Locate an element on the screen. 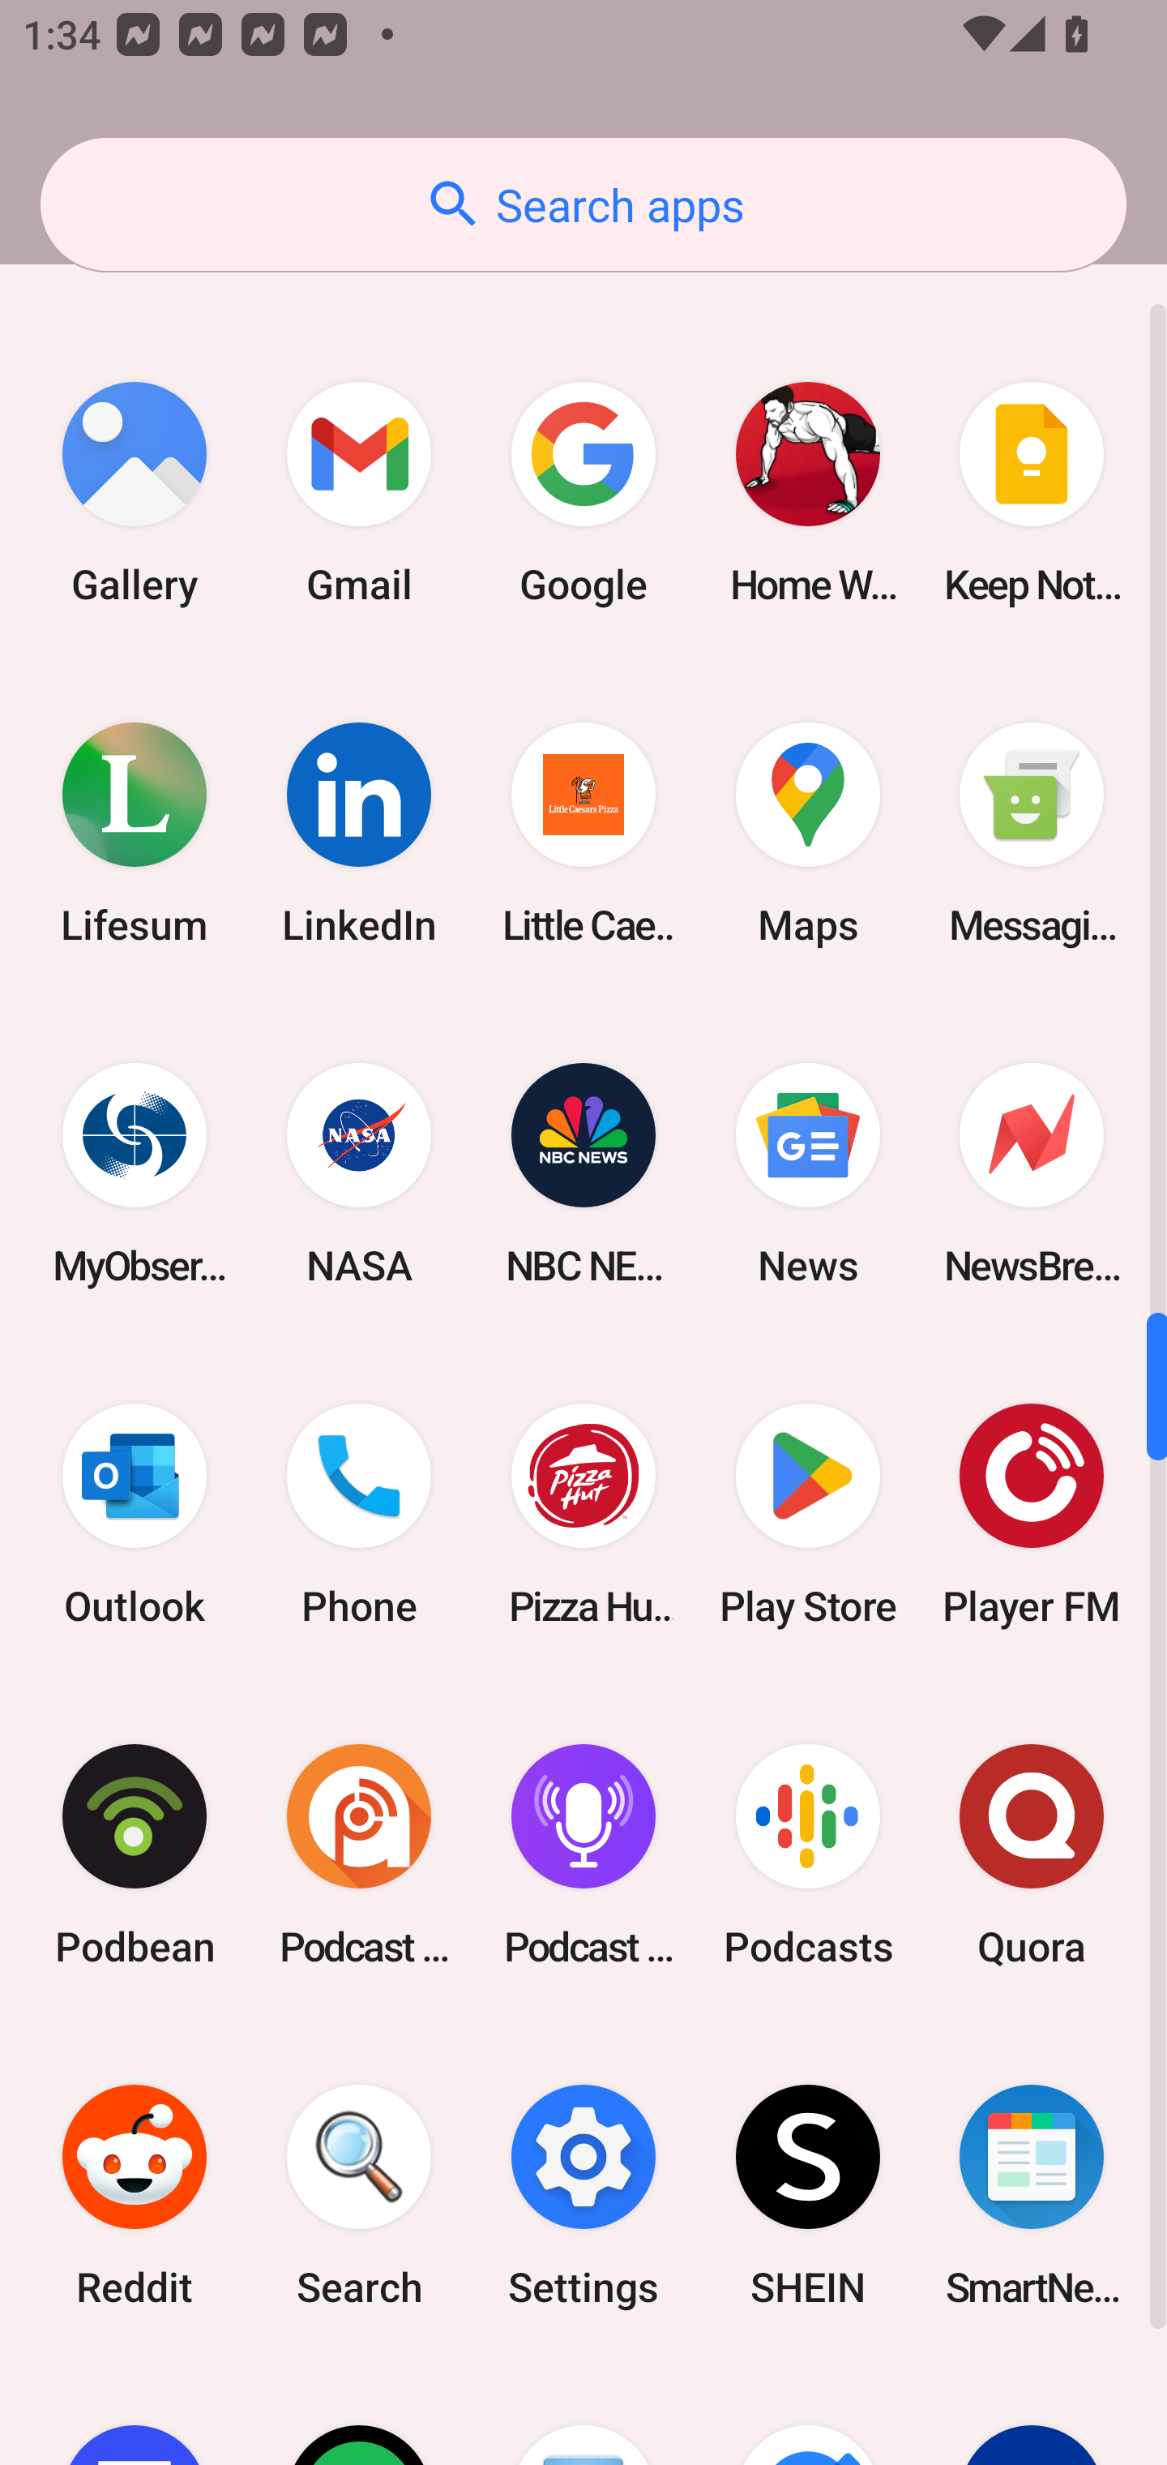  NBC NEWS is located at coordinates (583, 1172).